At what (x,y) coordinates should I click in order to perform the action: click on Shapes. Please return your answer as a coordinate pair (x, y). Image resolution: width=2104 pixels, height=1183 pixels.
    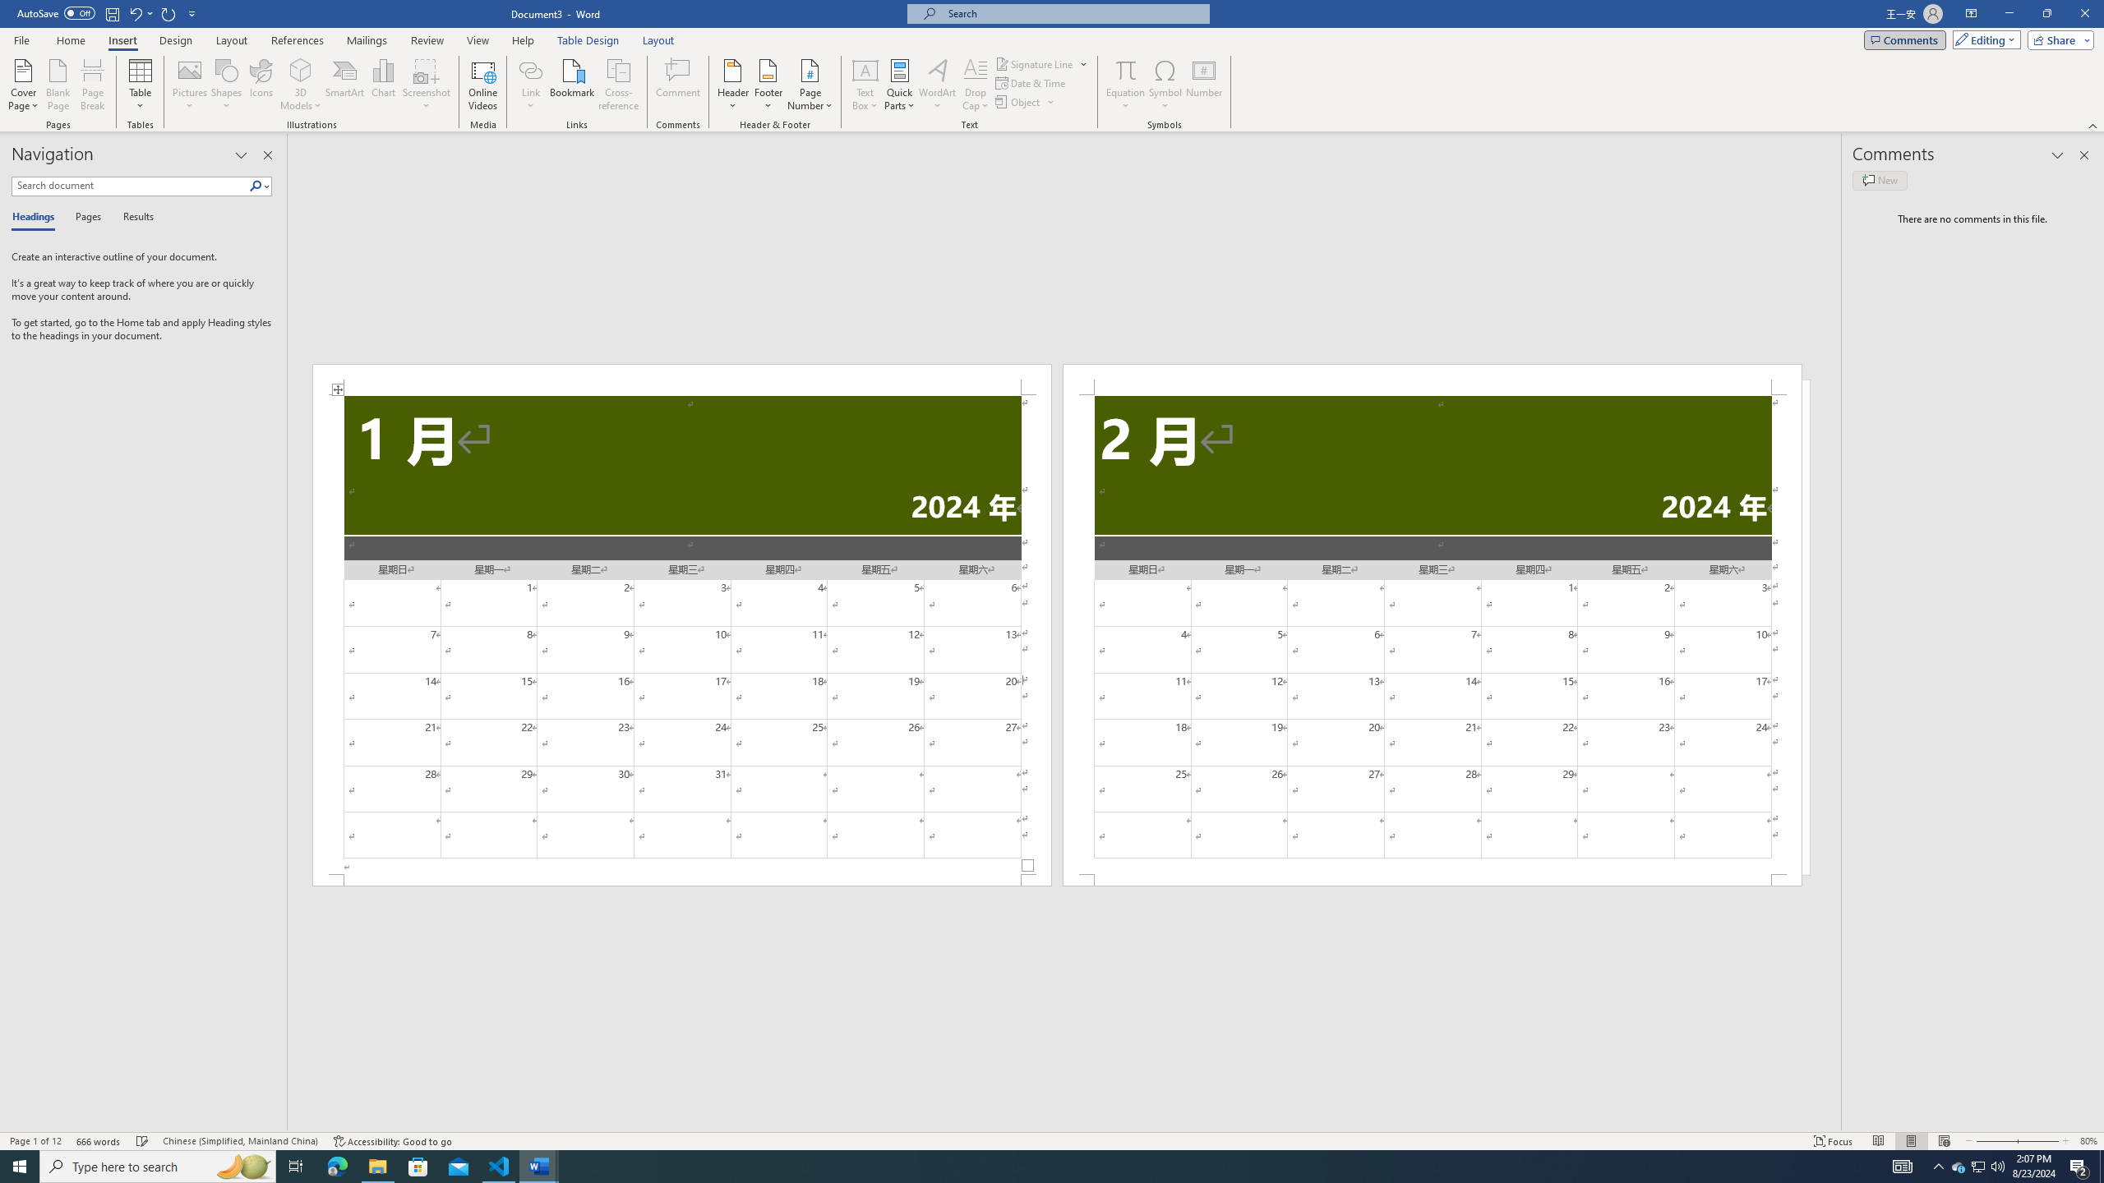
    Looking at the image, I should click on (227, 85).